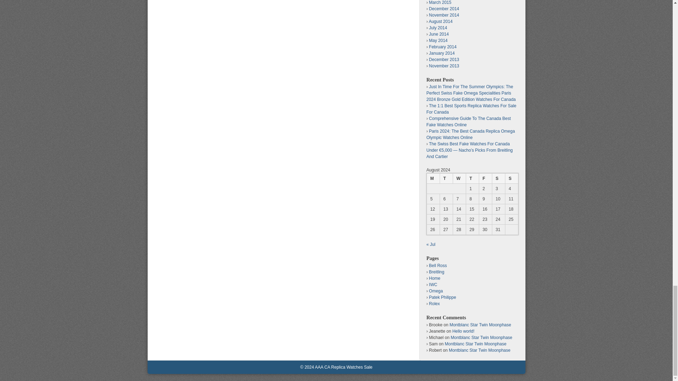 The height and width of the screenshot is (381, 678). What do you see at coordinates (472, 178) in the screenshot?
I see `Thursday` at bounding box center [472, 178].